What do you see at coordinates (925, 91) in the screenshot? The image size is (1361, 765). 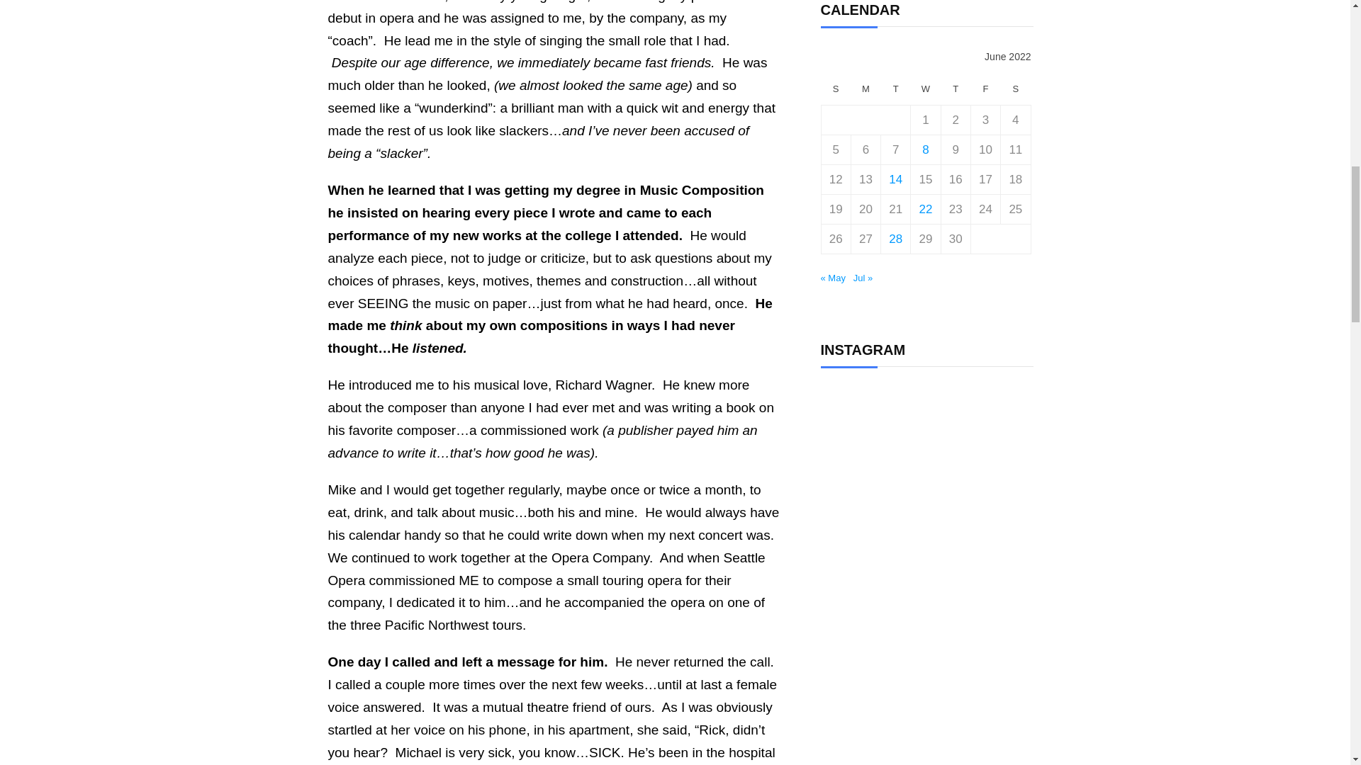 I see `Wednesday` at bounding box center [925, 91].